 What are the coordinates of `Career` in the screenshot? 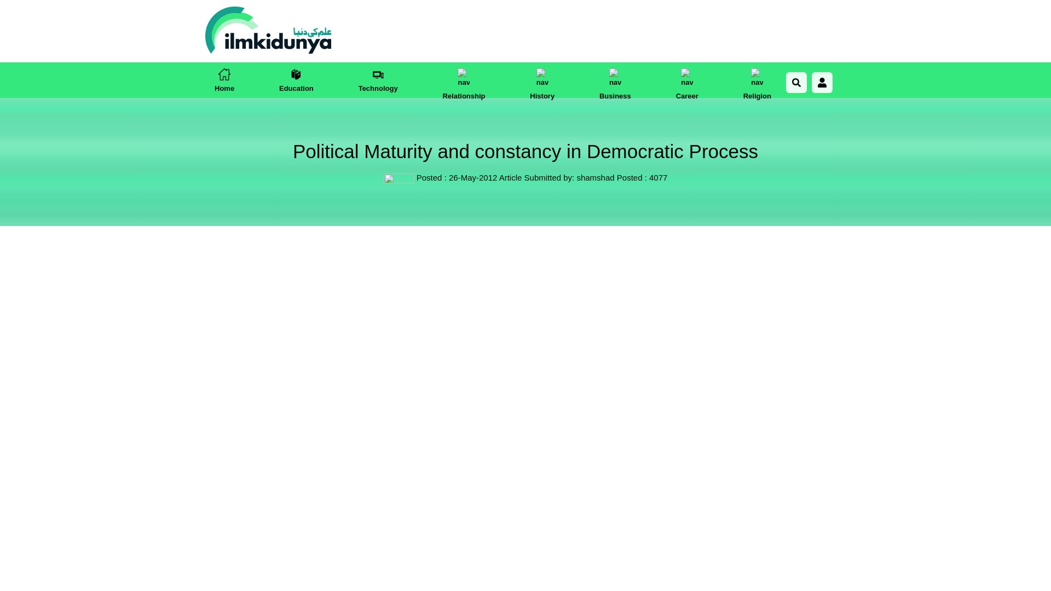 It's located at (687, 83).